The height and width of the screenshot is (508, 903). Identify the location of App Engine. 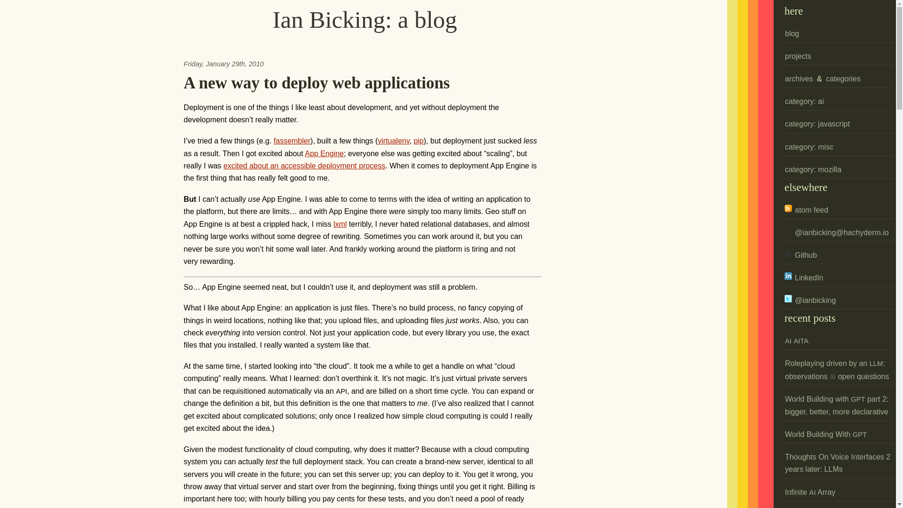
(325, 153).